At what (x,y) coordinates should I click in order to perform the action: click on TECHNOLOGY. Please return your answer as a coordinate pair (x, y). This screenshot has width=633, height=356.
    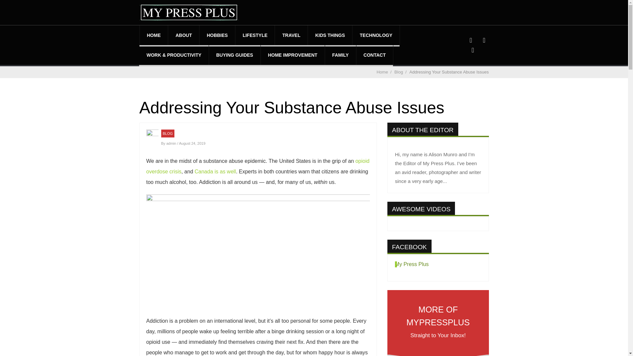
    Looking at the image, I should click on (376, 35).